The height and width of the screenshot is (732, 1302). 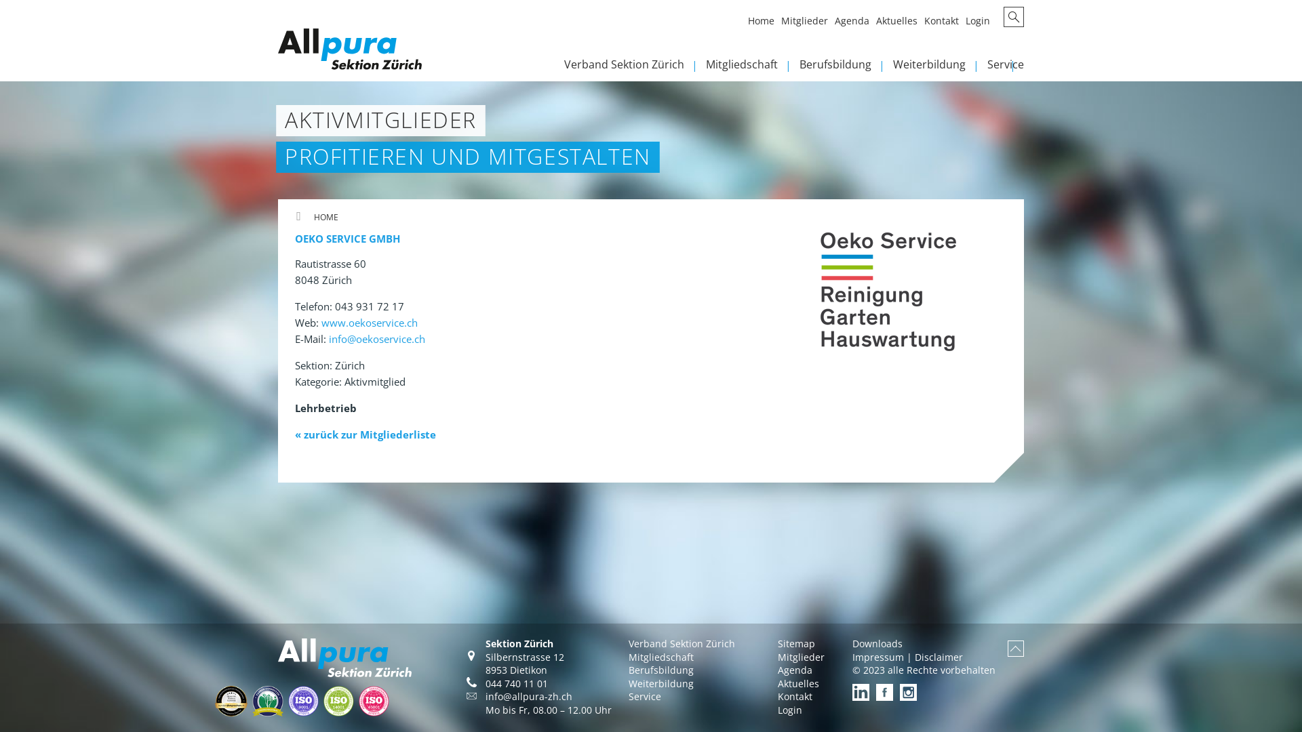 I want to click on Kontakt, so click(x=795, y=696).